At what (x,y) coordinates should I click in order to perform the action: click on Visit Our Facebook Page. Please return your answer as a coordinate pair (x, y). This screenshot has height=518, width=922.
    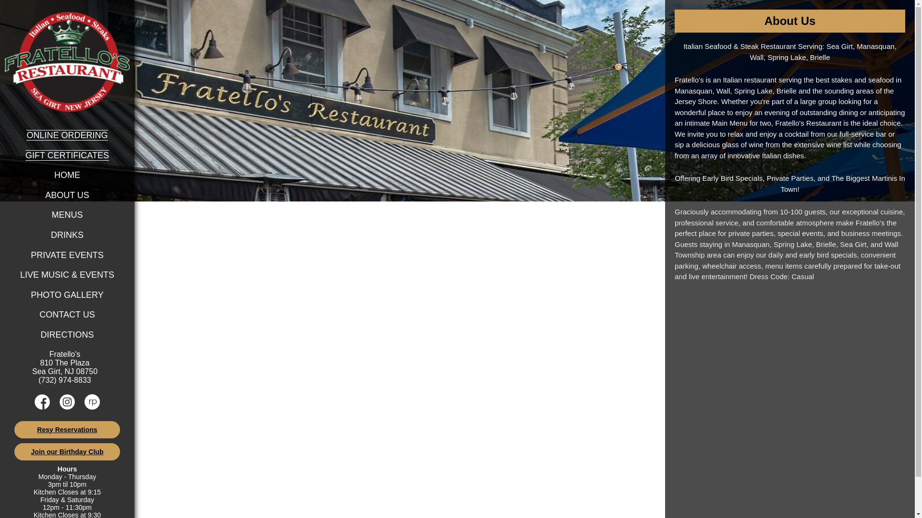
    Looking at the image, I should click on (42, 407).